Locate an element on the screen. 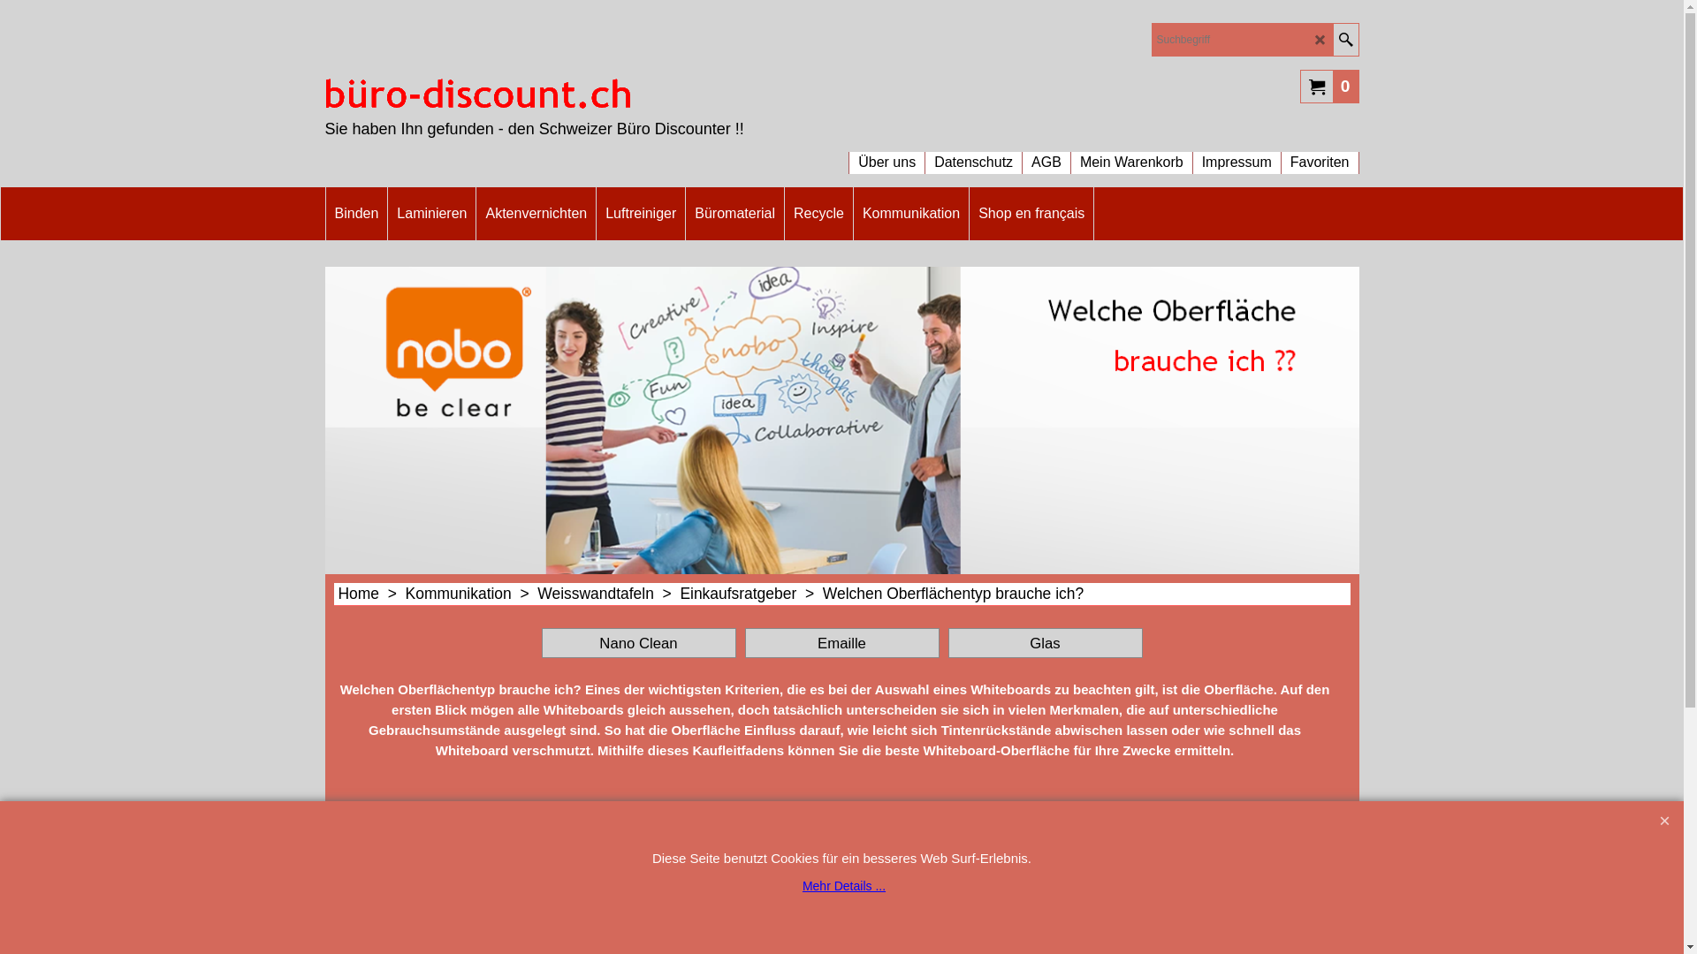 Image resolution: width=1697 pixels, height=954 pixels. Mehr Details ... is located at coordinates (844, 886).